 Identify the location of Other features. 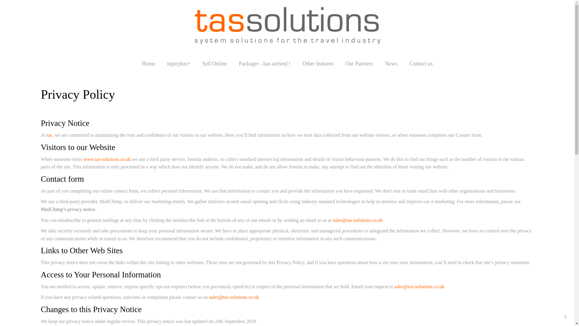
(318, 64).